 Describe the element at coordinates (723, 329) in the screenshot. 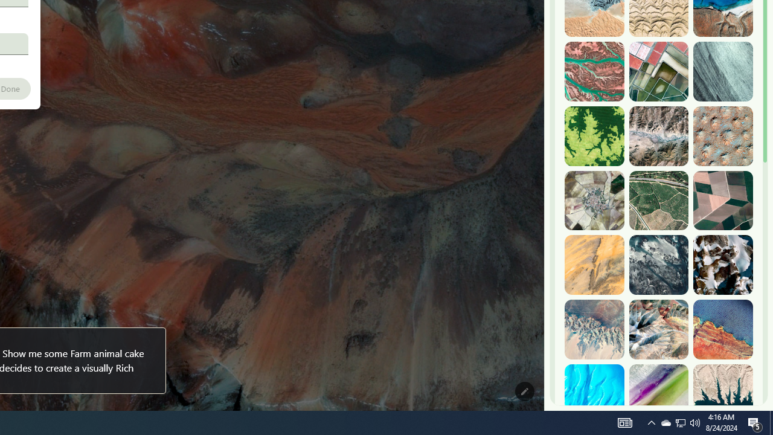

I see `Libya` at that location.